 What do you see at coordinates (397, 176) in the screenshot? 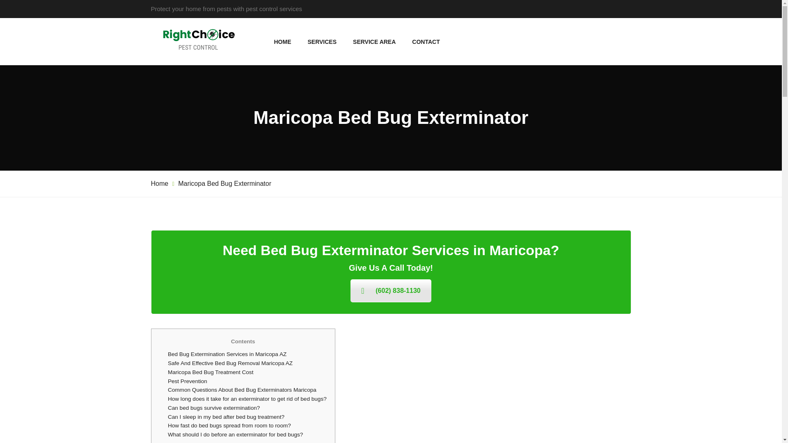
I see `Mosquito Control` at bounding box center [397, 176].